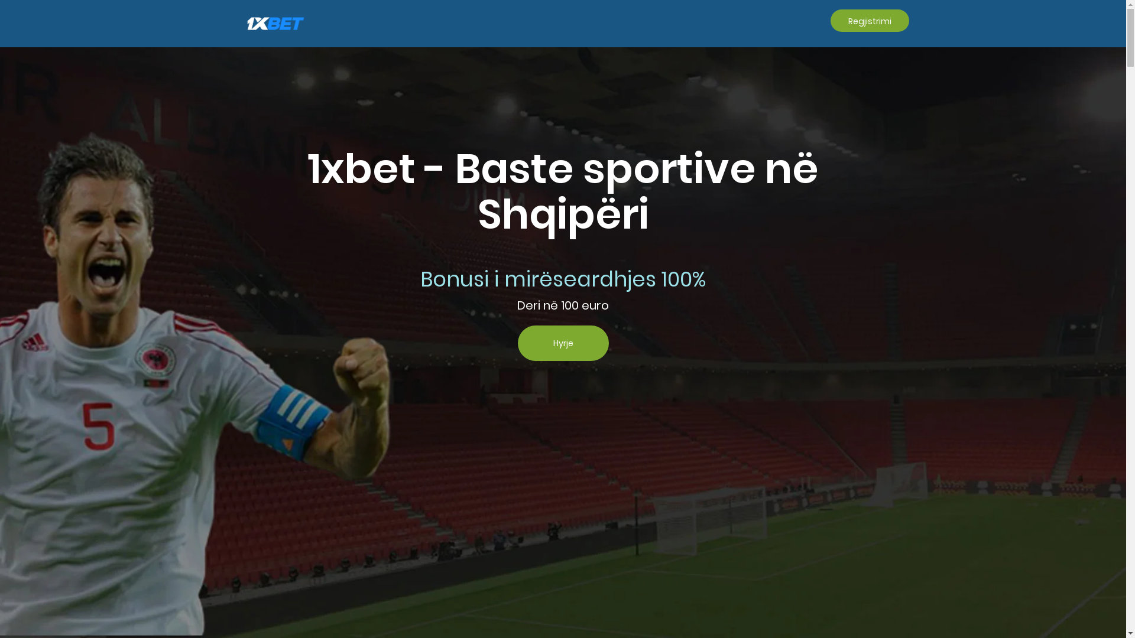 The height and width of the screenshot is (638, 1135). Describe the element at coordinates (869, 21) in the screenshot. I see `Regjistrimi` at that location.